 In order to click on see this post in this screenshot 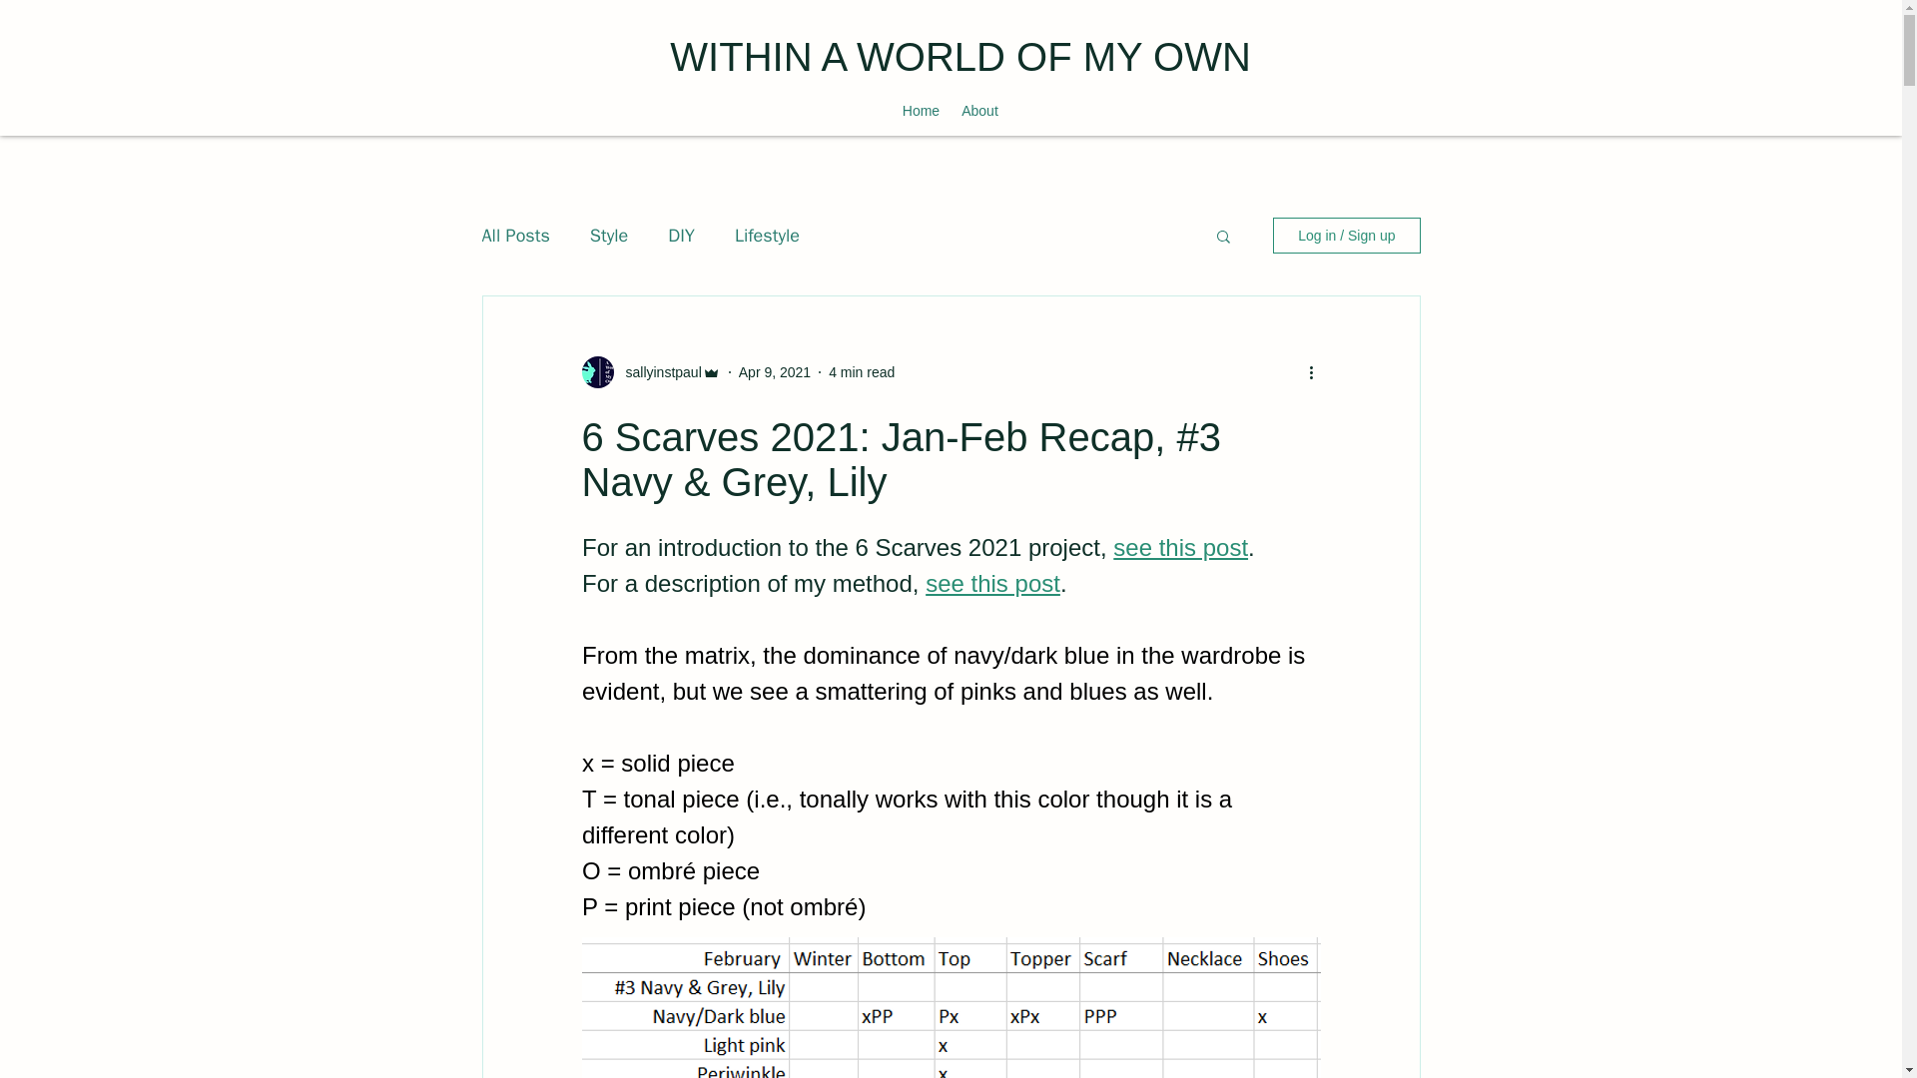, I will do `click(1180, 547)`.